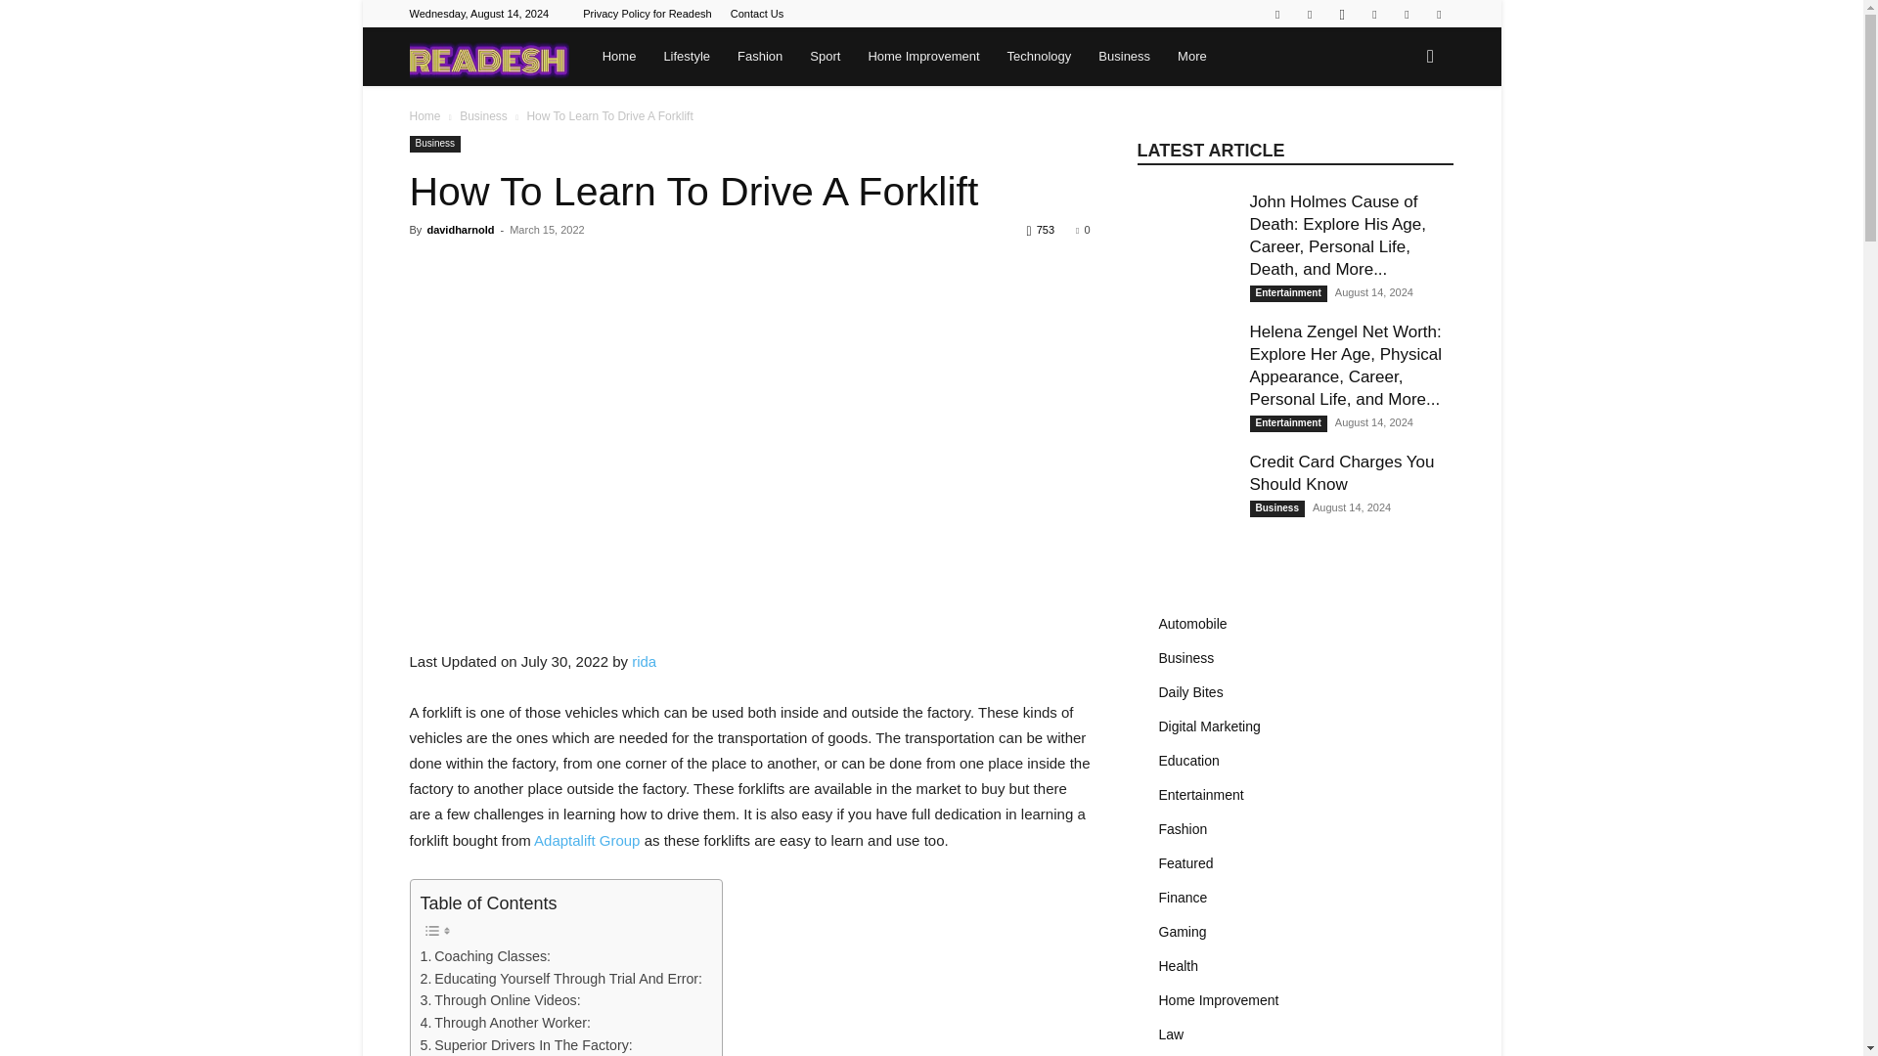 The width and height of the screenshot is (1878, 1056). I want to click on Readish Logo, so click(489, 57).